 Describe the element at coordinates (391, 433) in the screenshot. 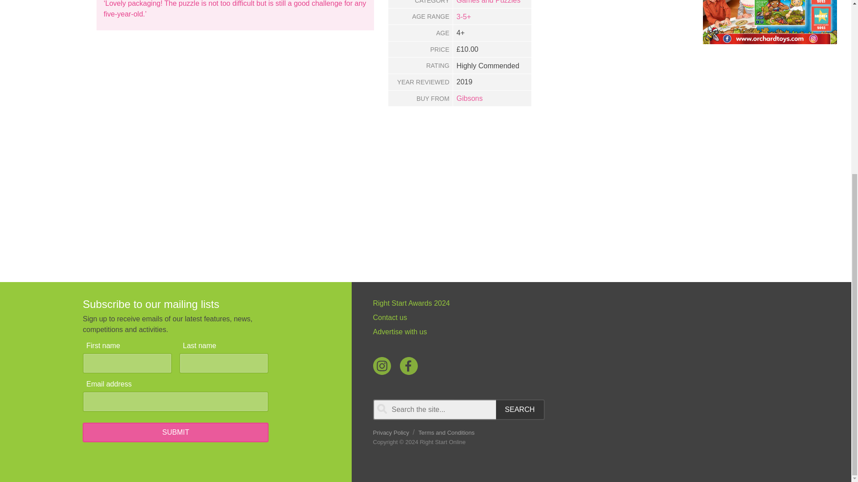

I see `Privacy Policy` at that location.